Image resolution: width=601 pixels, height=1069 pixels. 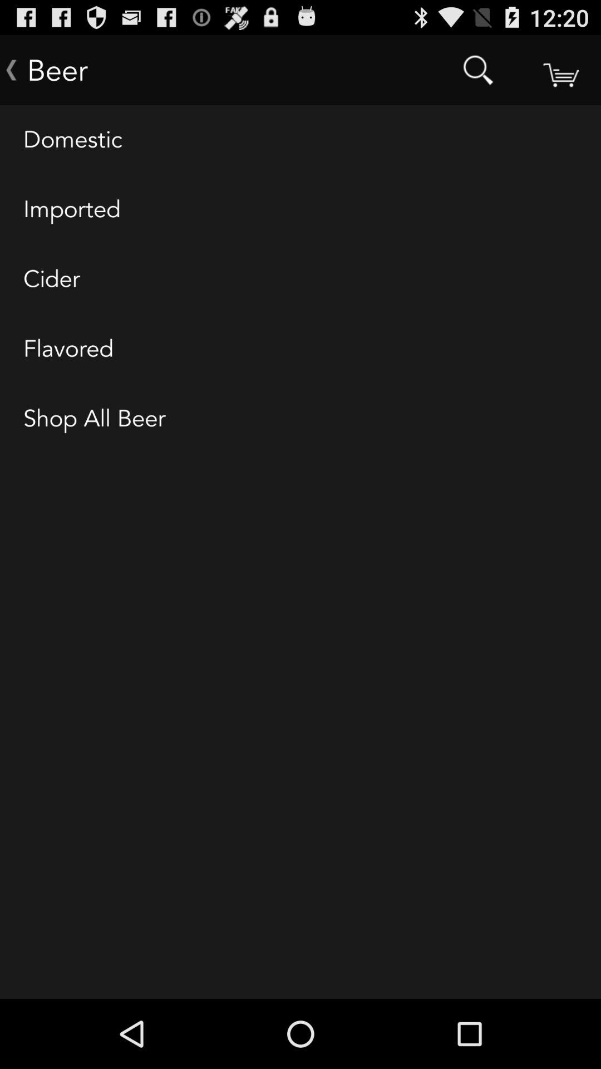 What do you see at coordinates (560, 70) in the screenshot?
I see `checkout` at bounding box center [560, 70].